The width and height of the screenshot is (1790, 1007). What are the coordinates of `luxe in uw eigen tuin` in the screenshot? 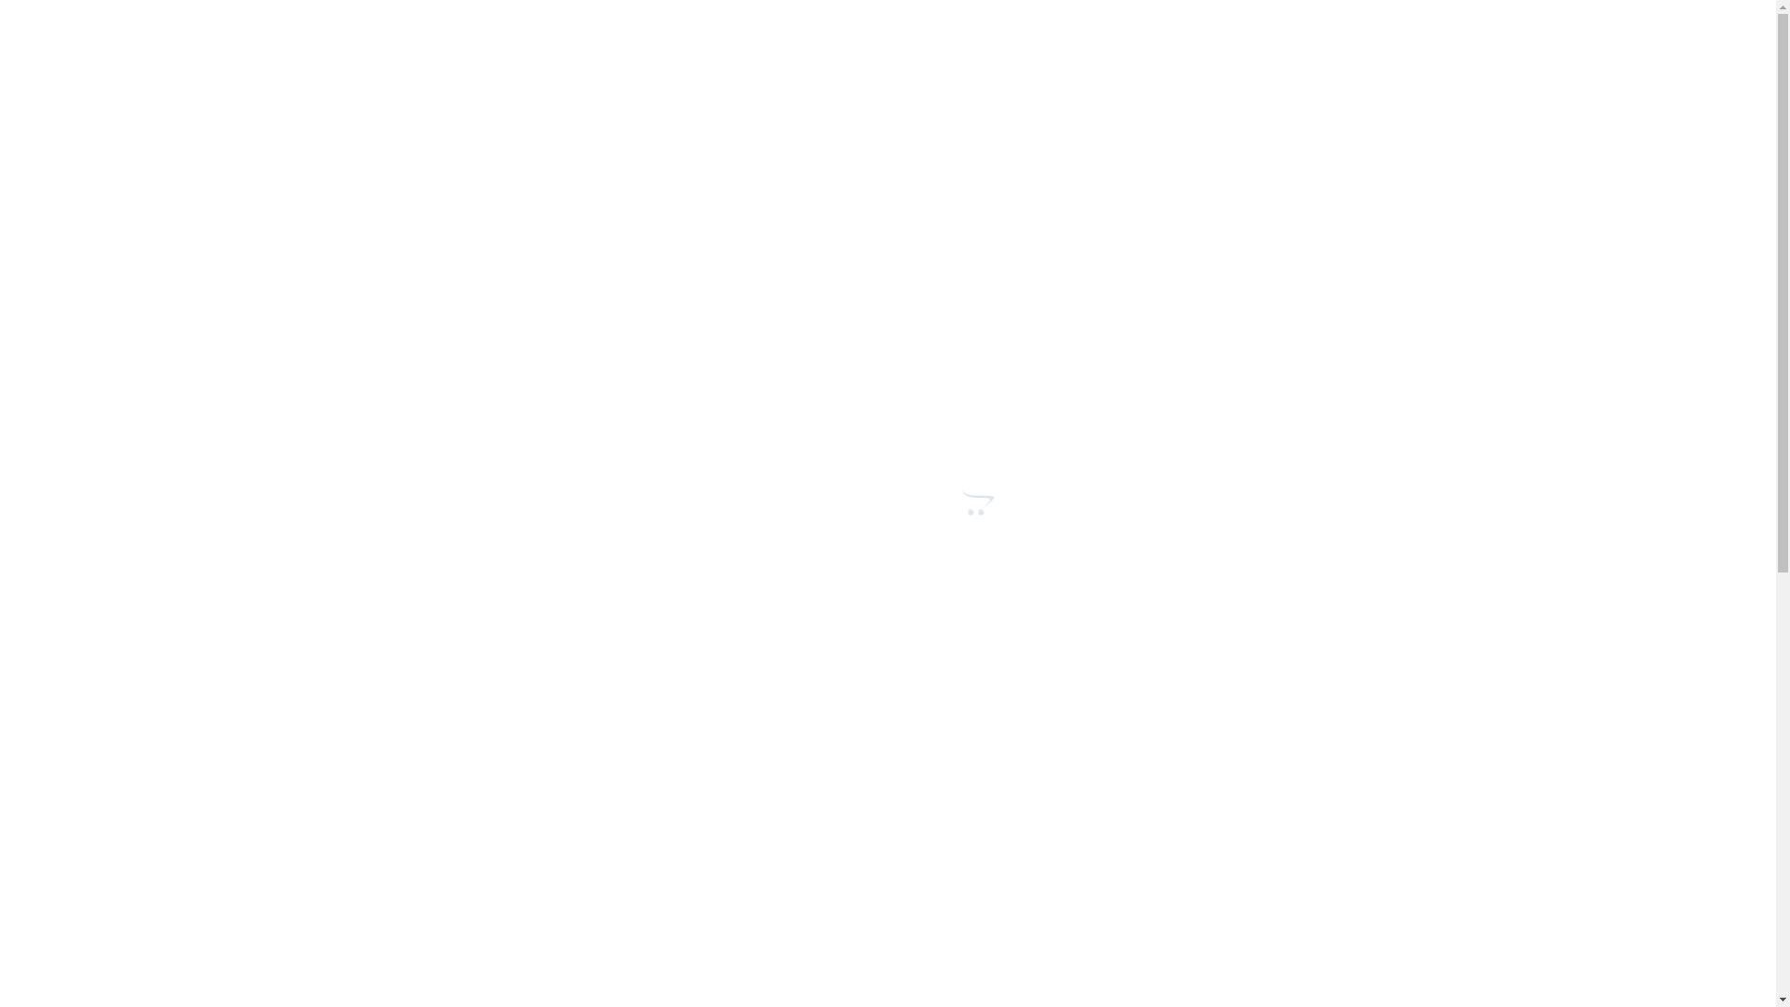 It's located at (377, 229).